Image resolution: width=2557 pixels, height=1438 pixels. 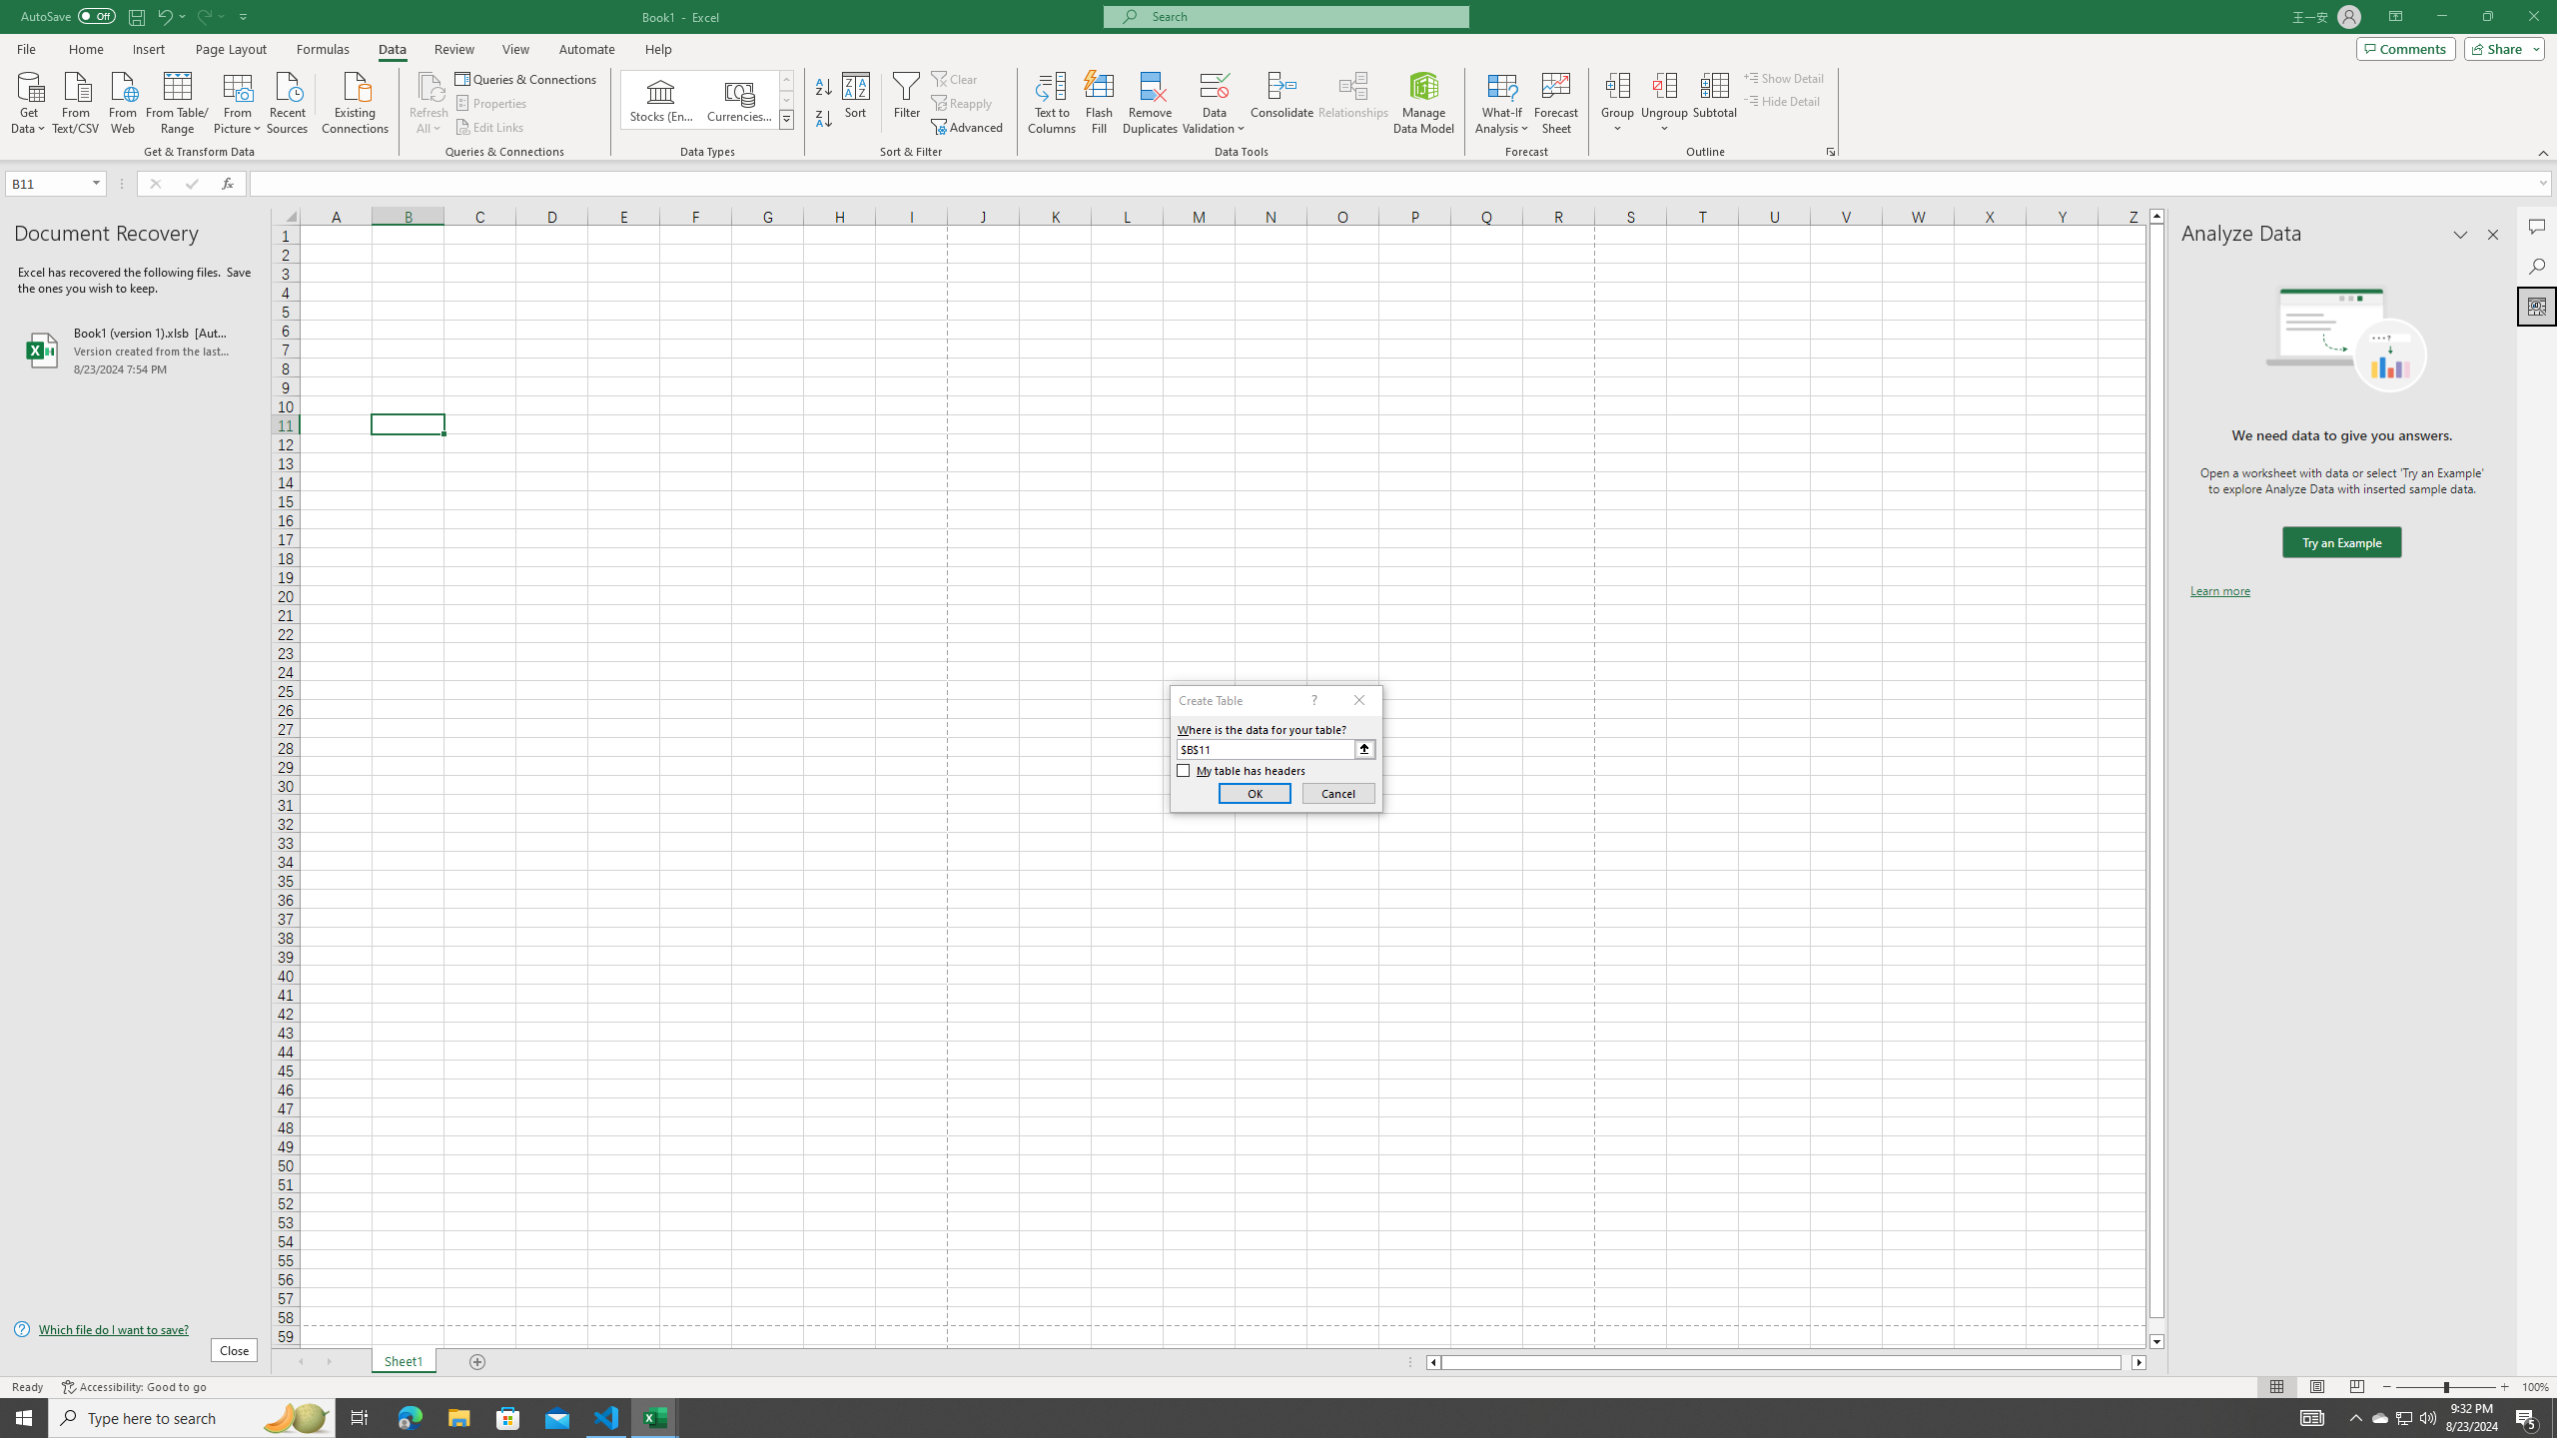 What do you see at coordinates (956, 78) in the screenshot?
I see `Clear` at bounding box center [956, 78].